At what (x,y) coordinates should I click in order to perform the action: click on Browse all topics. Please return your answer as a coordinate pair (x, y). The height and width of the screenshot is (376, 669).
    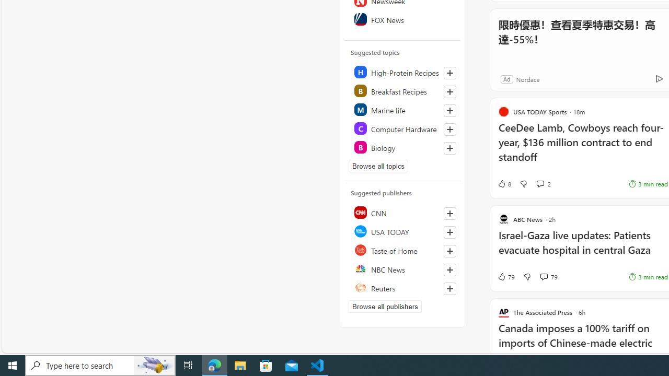
    Looking at the image, I should click on (378, 166).